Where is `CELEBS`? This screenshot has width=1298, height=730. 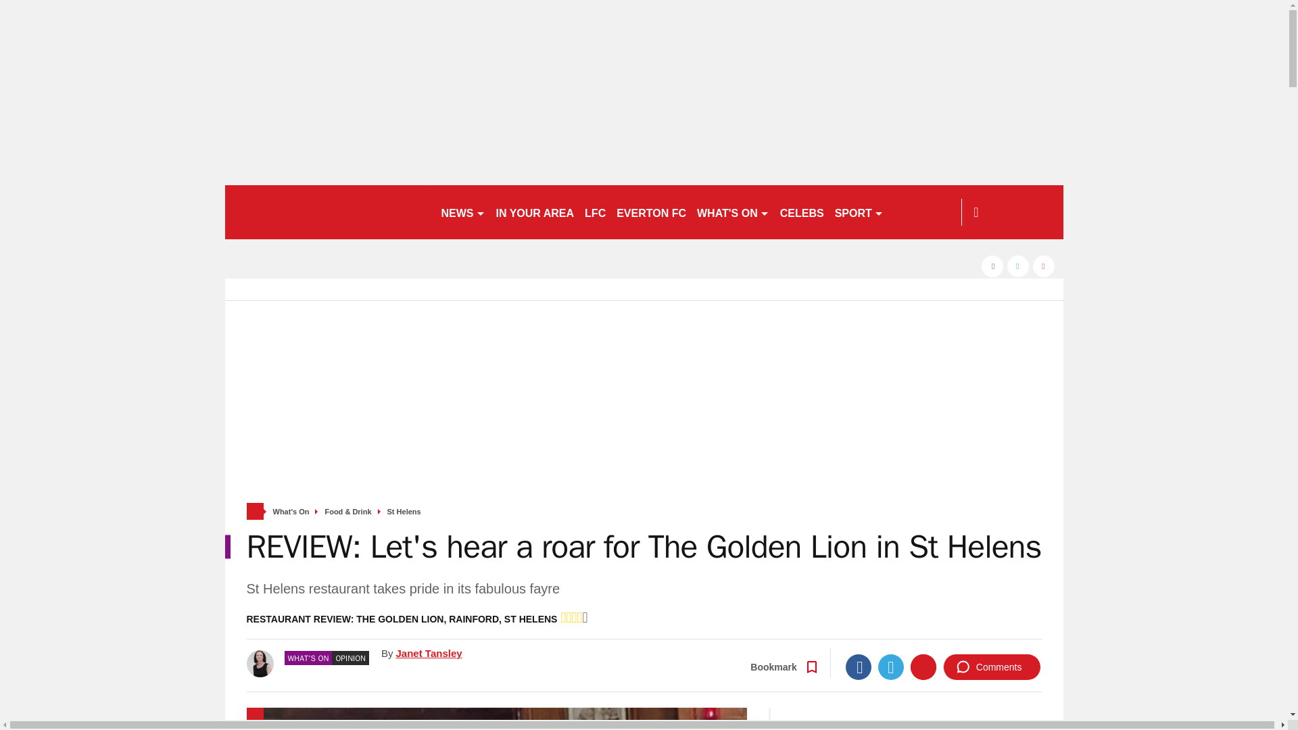 CELEBS is located at coordinates (802, 212).